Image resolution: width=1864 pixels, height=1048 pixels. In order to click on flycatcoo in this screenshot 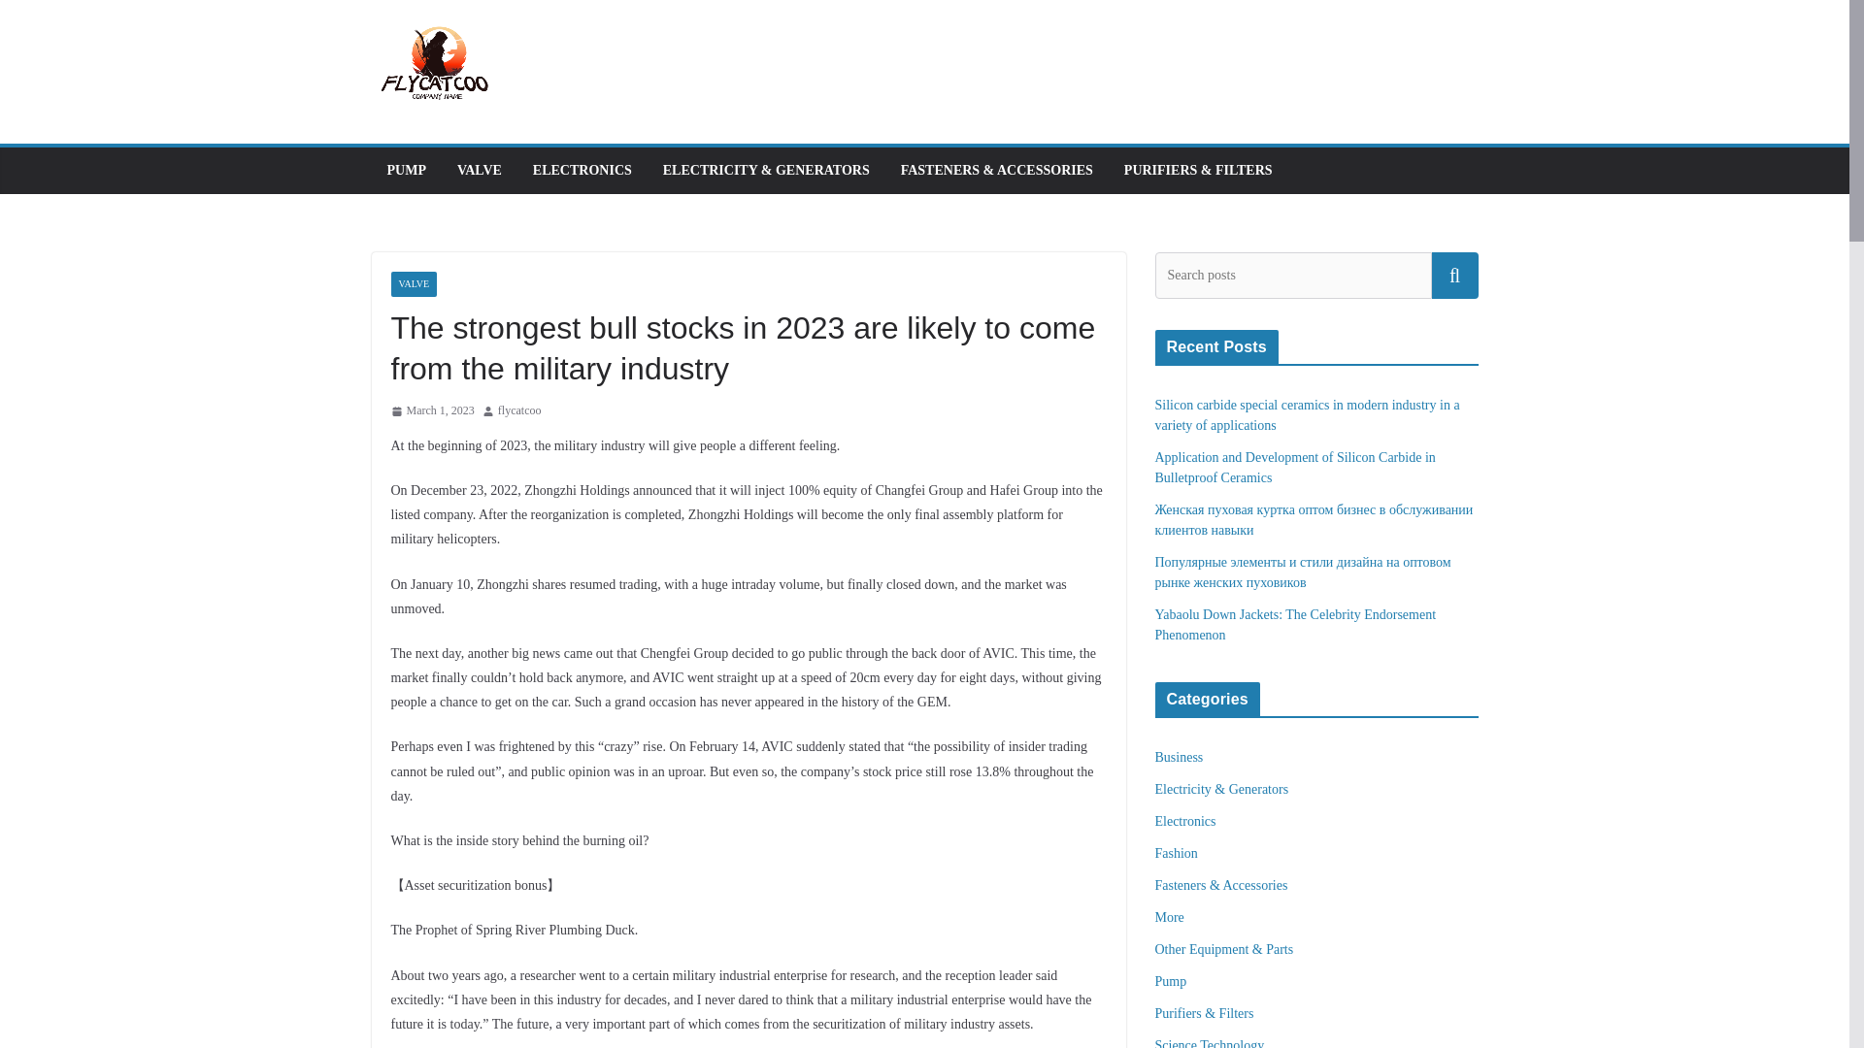, I will do `click(519, 411)`.